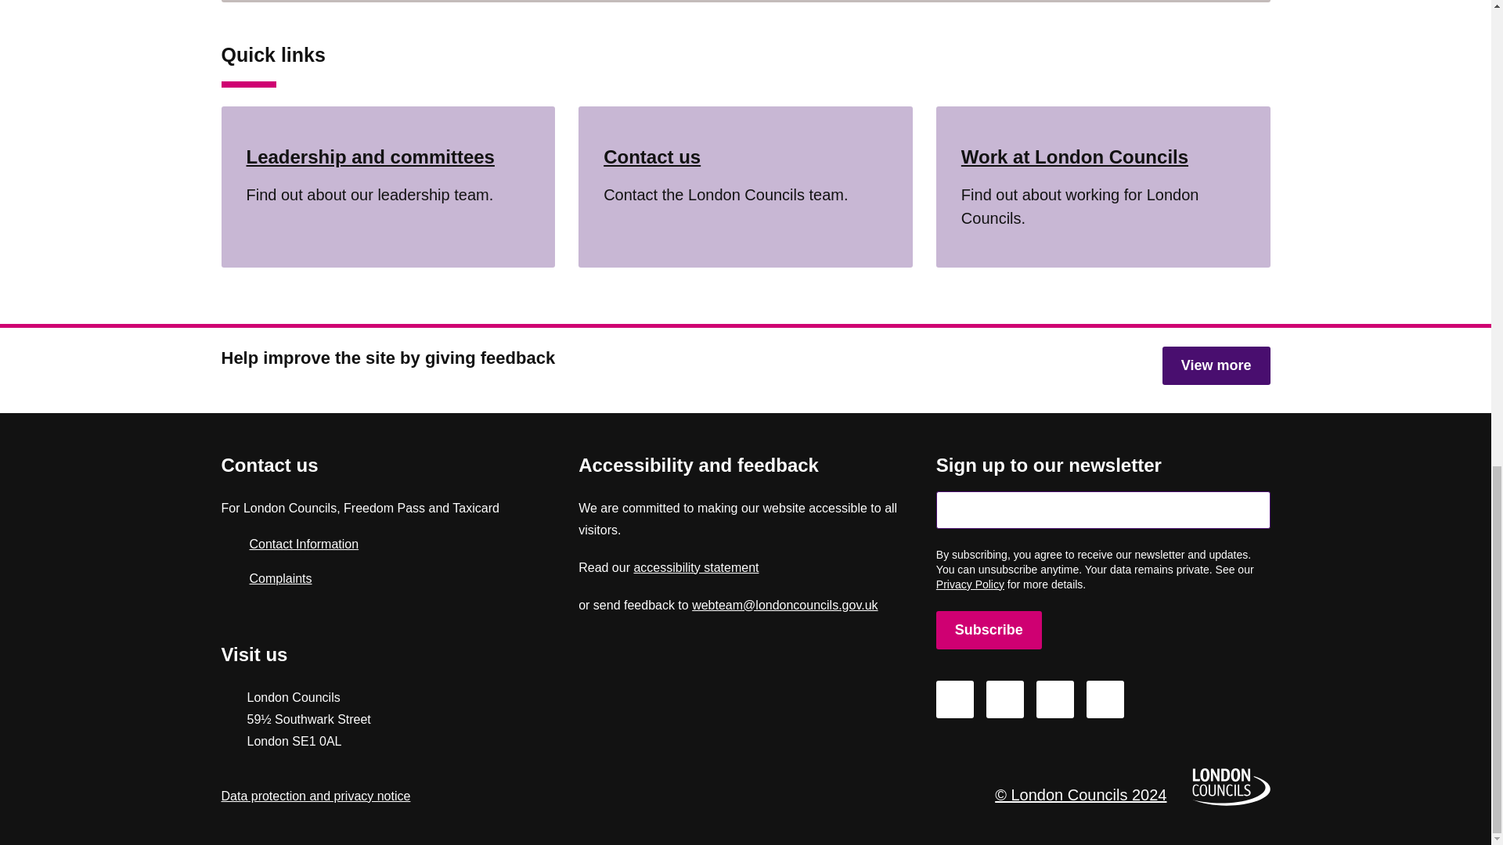  Describe the element at coordinates (376, 545) in the screenshot. I see `Contact Information` at that location.